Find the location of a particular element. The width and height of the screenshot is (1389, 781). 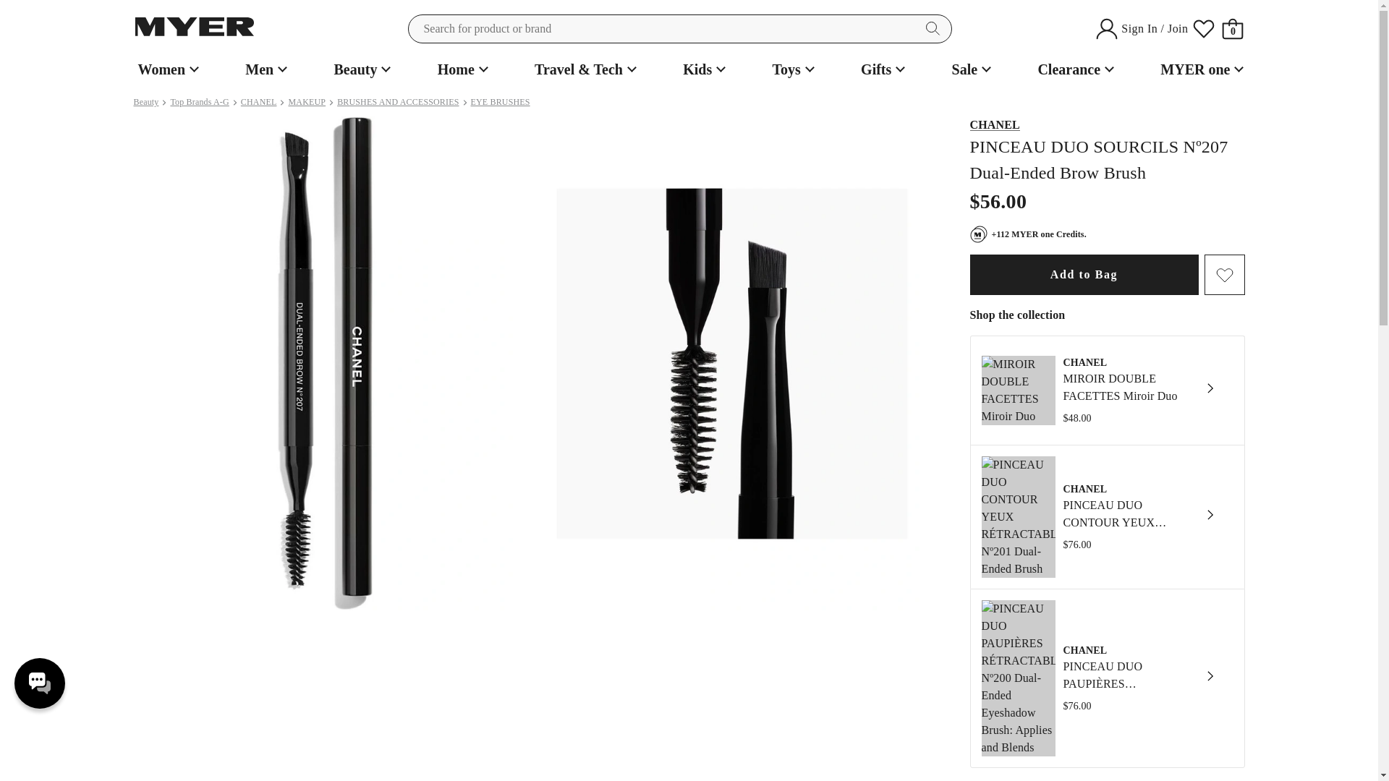

Women is located at coordinates (166, 69).